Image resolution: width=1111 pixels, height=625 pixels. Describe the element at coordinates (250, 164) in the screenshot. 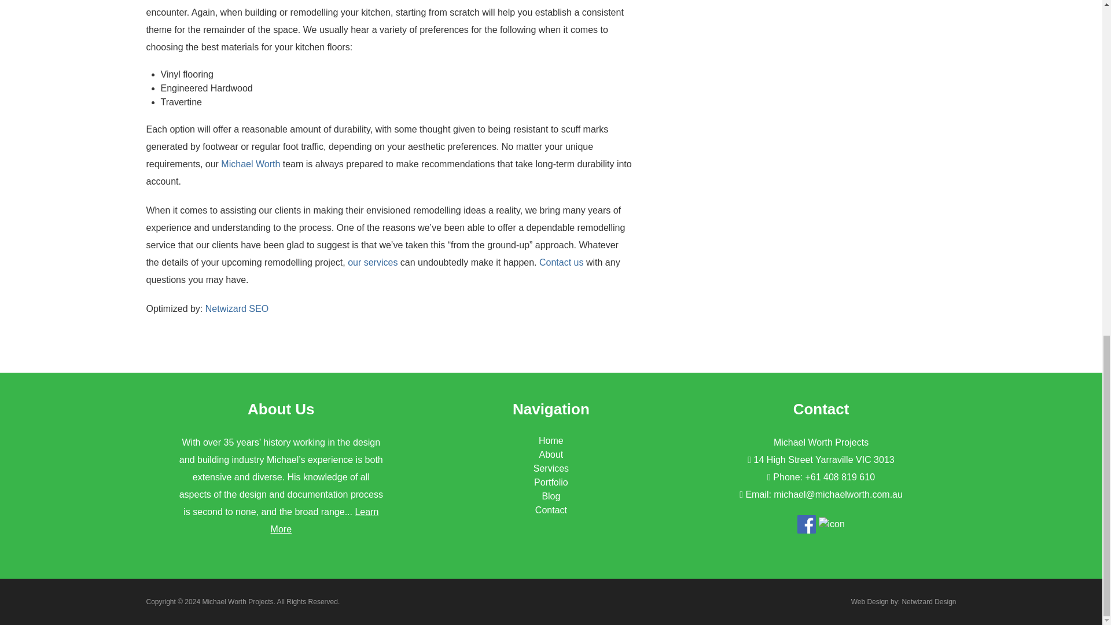

I see `Michael Worth` at that location.